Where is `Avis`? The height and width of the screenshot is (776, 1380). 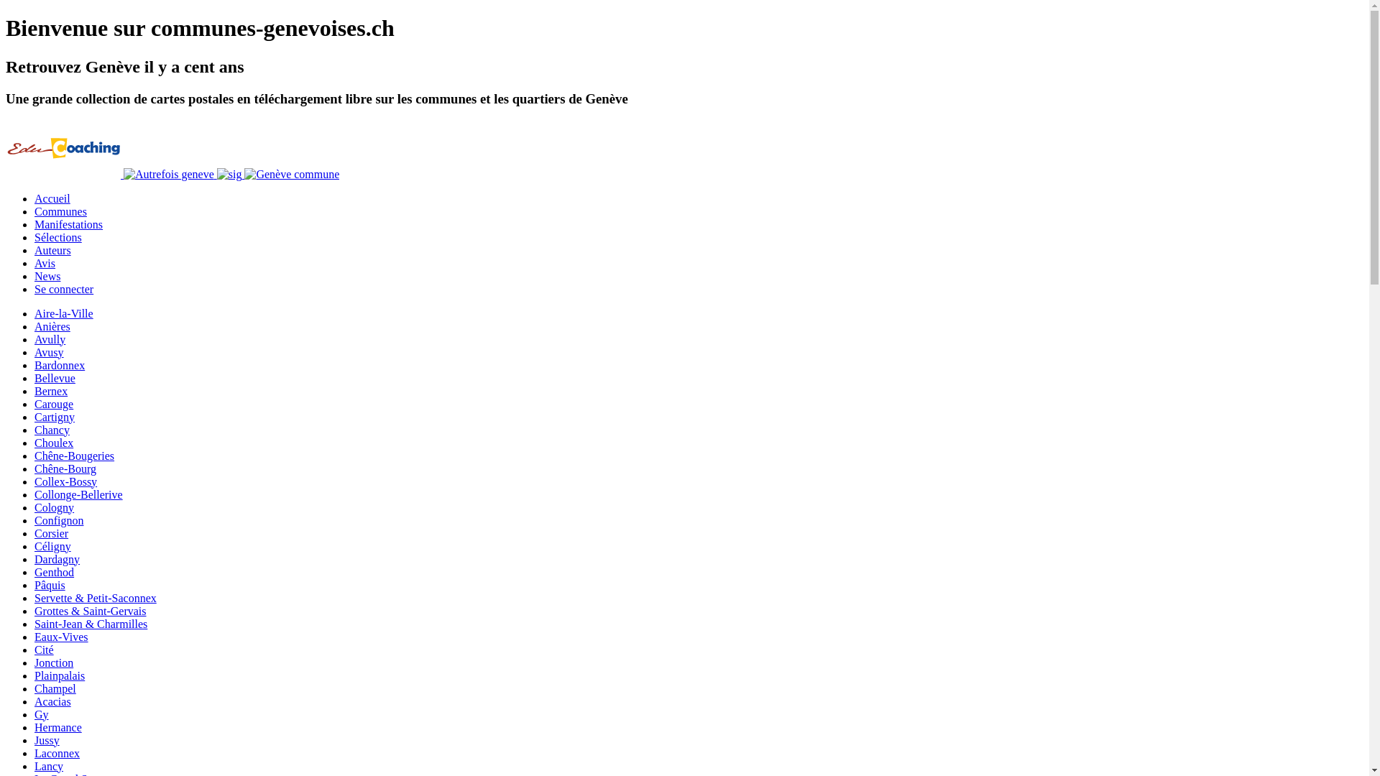
Avis is located at coordinates (45, 263).